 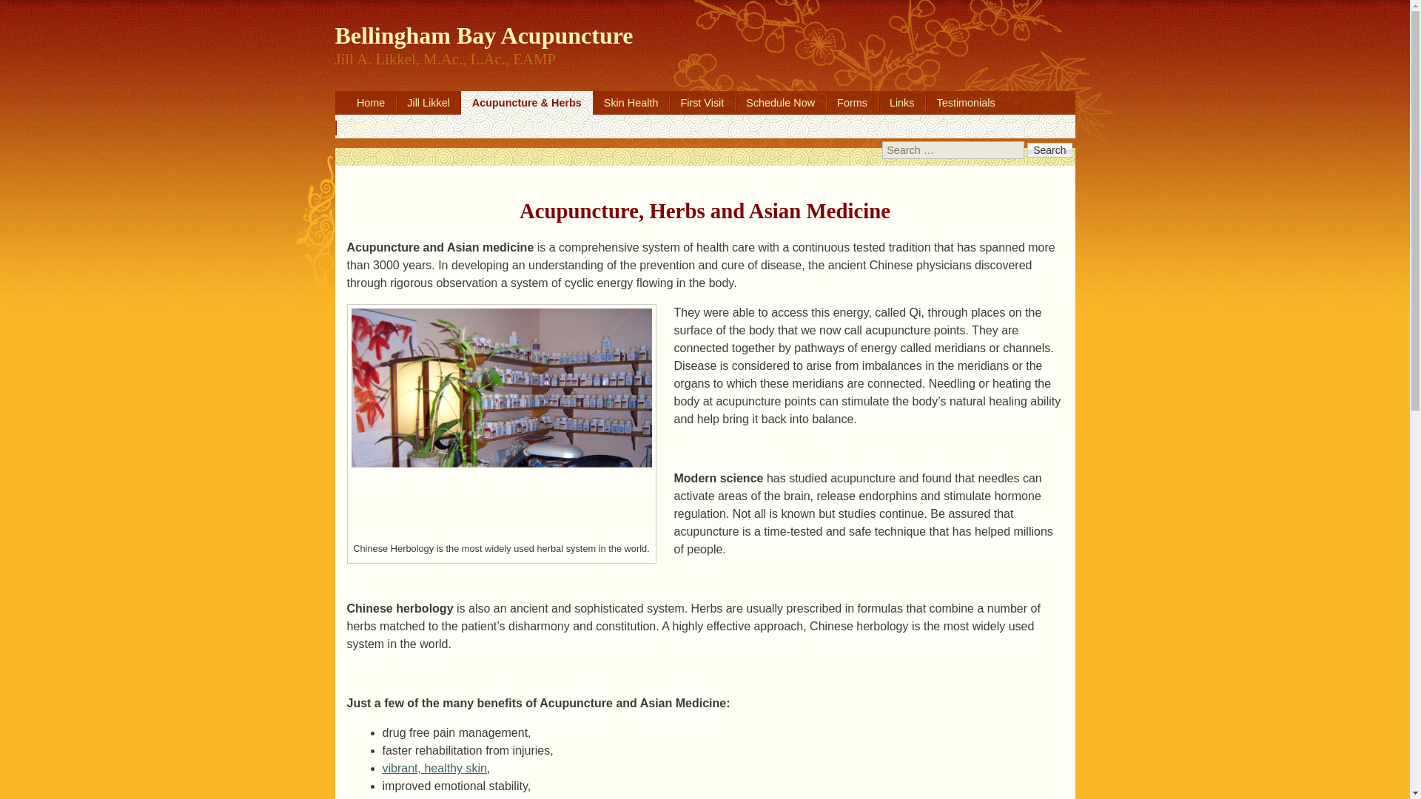 What do you see at coordinates (483, 24) in the screenshot?
I see `Bellingham Bay Acupuncture` at bounding box center [483, 24].